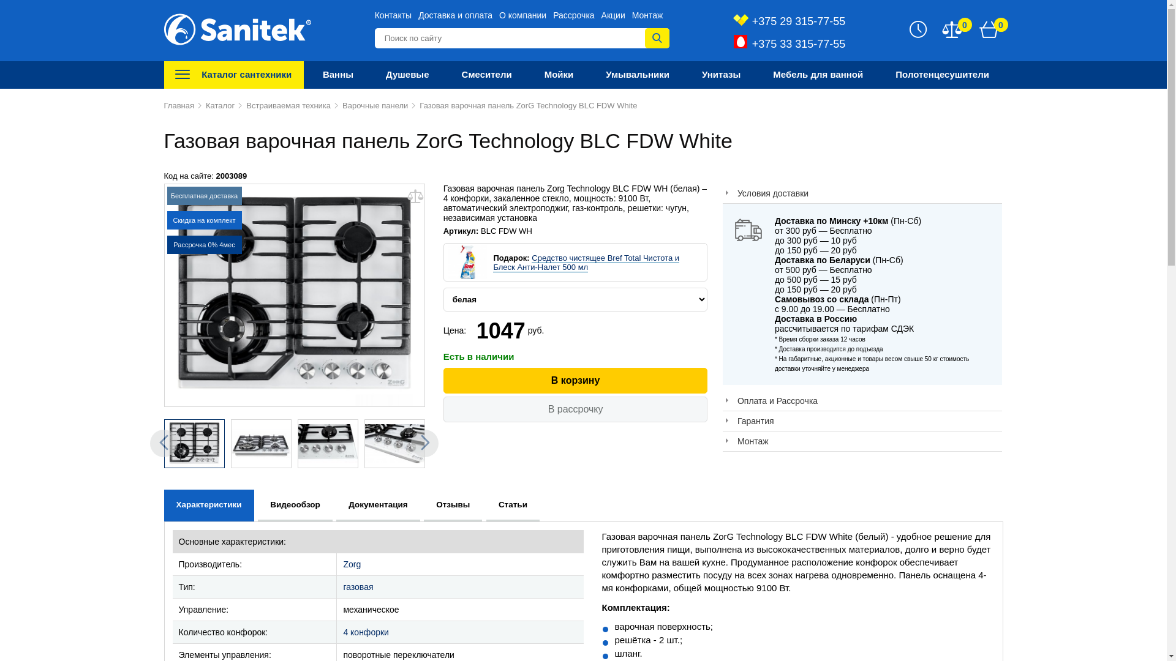 The height and width of the screenshot is (661, 1176). I want to click on  , so click(195, 444).